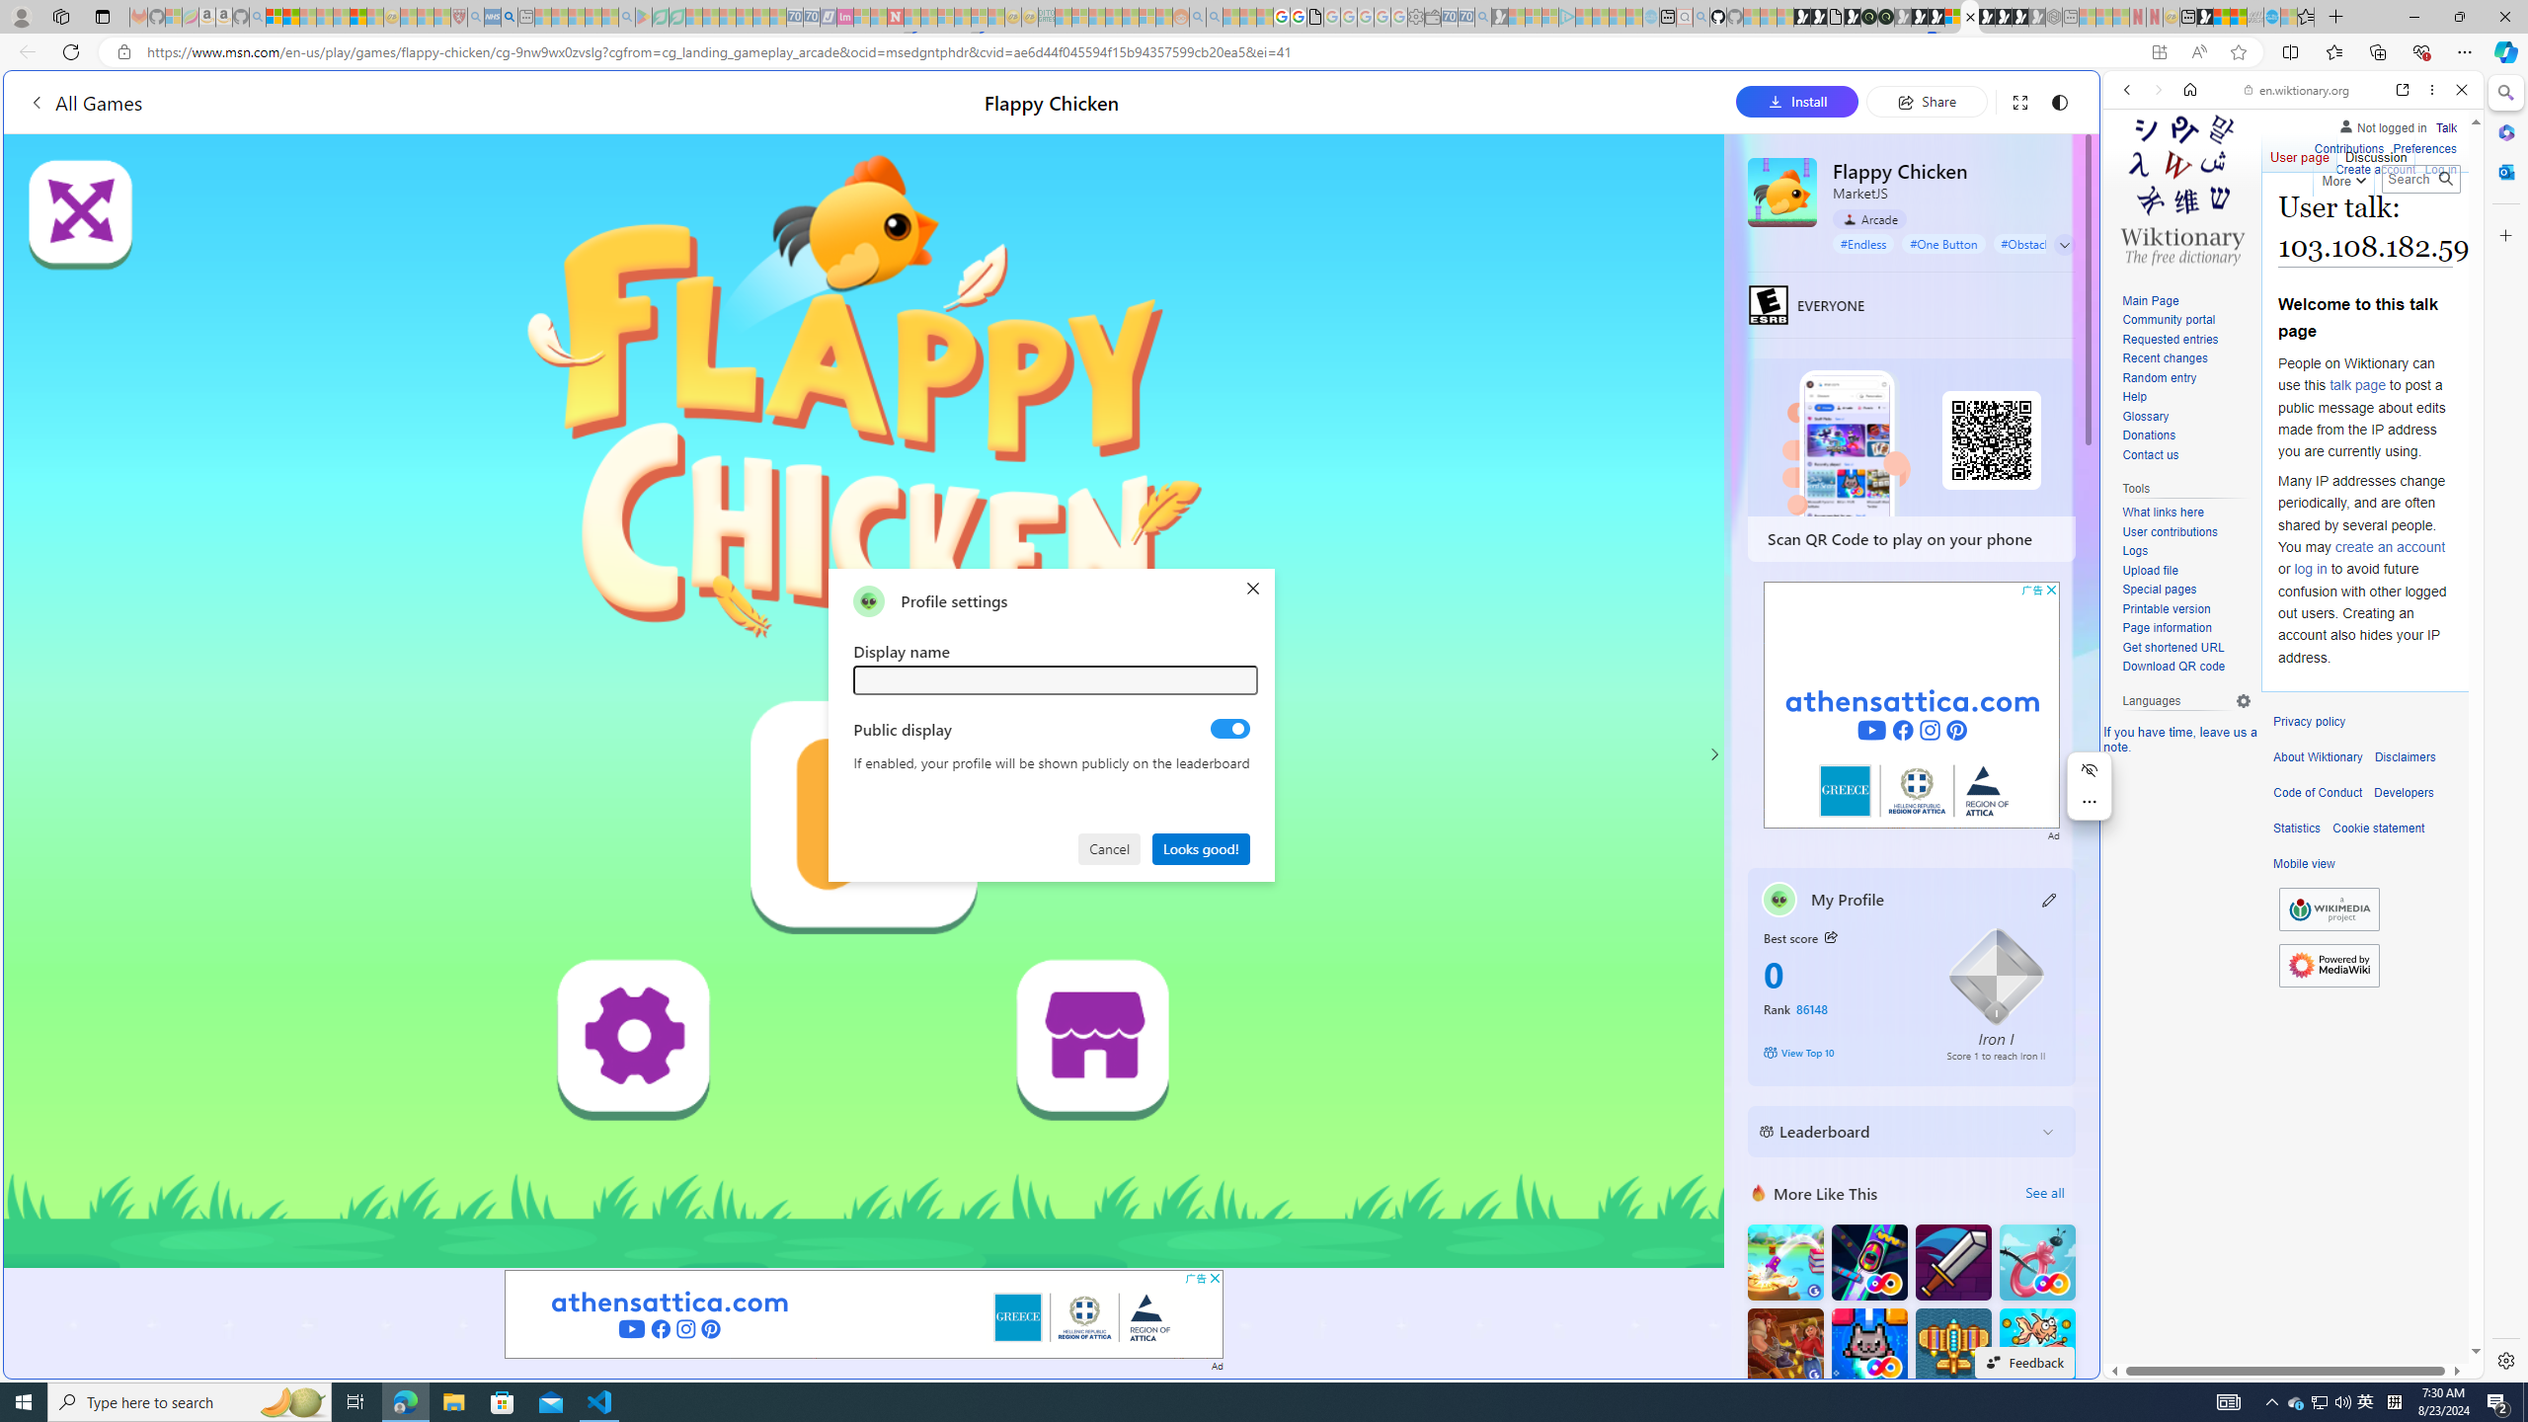 This screenshot has width=2528, height=1422. I want to click on Share, so click(1926, 101).